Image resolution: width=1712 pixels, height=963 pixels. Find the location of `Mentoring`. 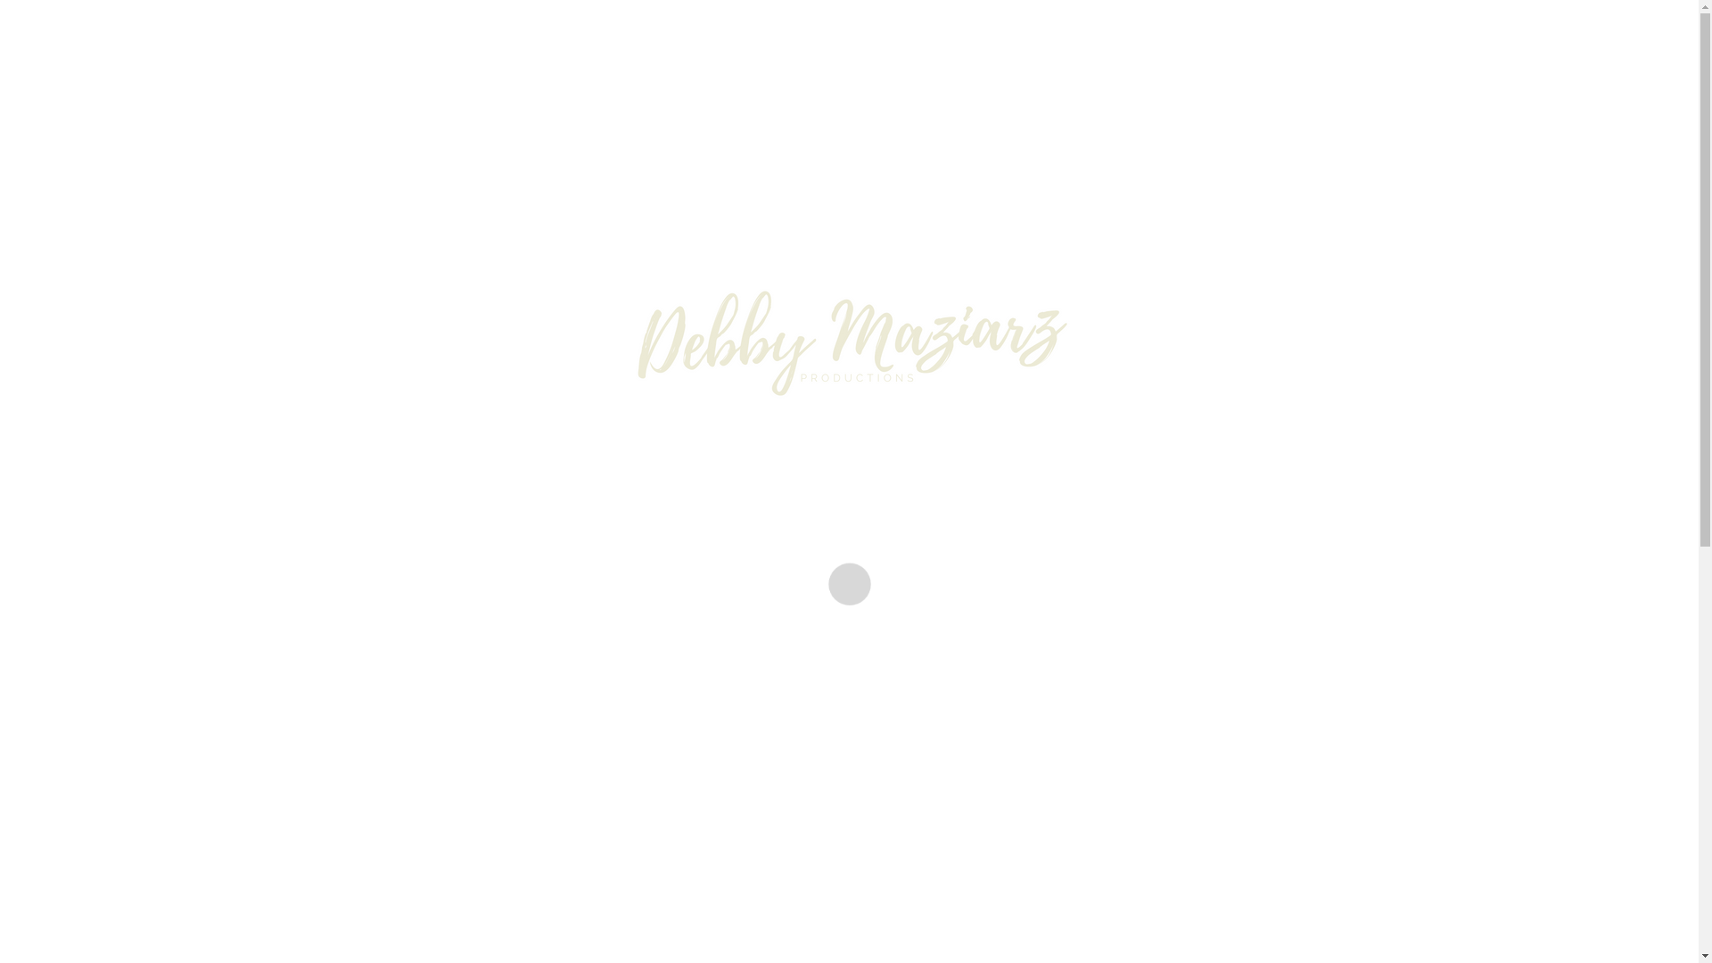

Mentoring is located at coordinates (1156, 608).